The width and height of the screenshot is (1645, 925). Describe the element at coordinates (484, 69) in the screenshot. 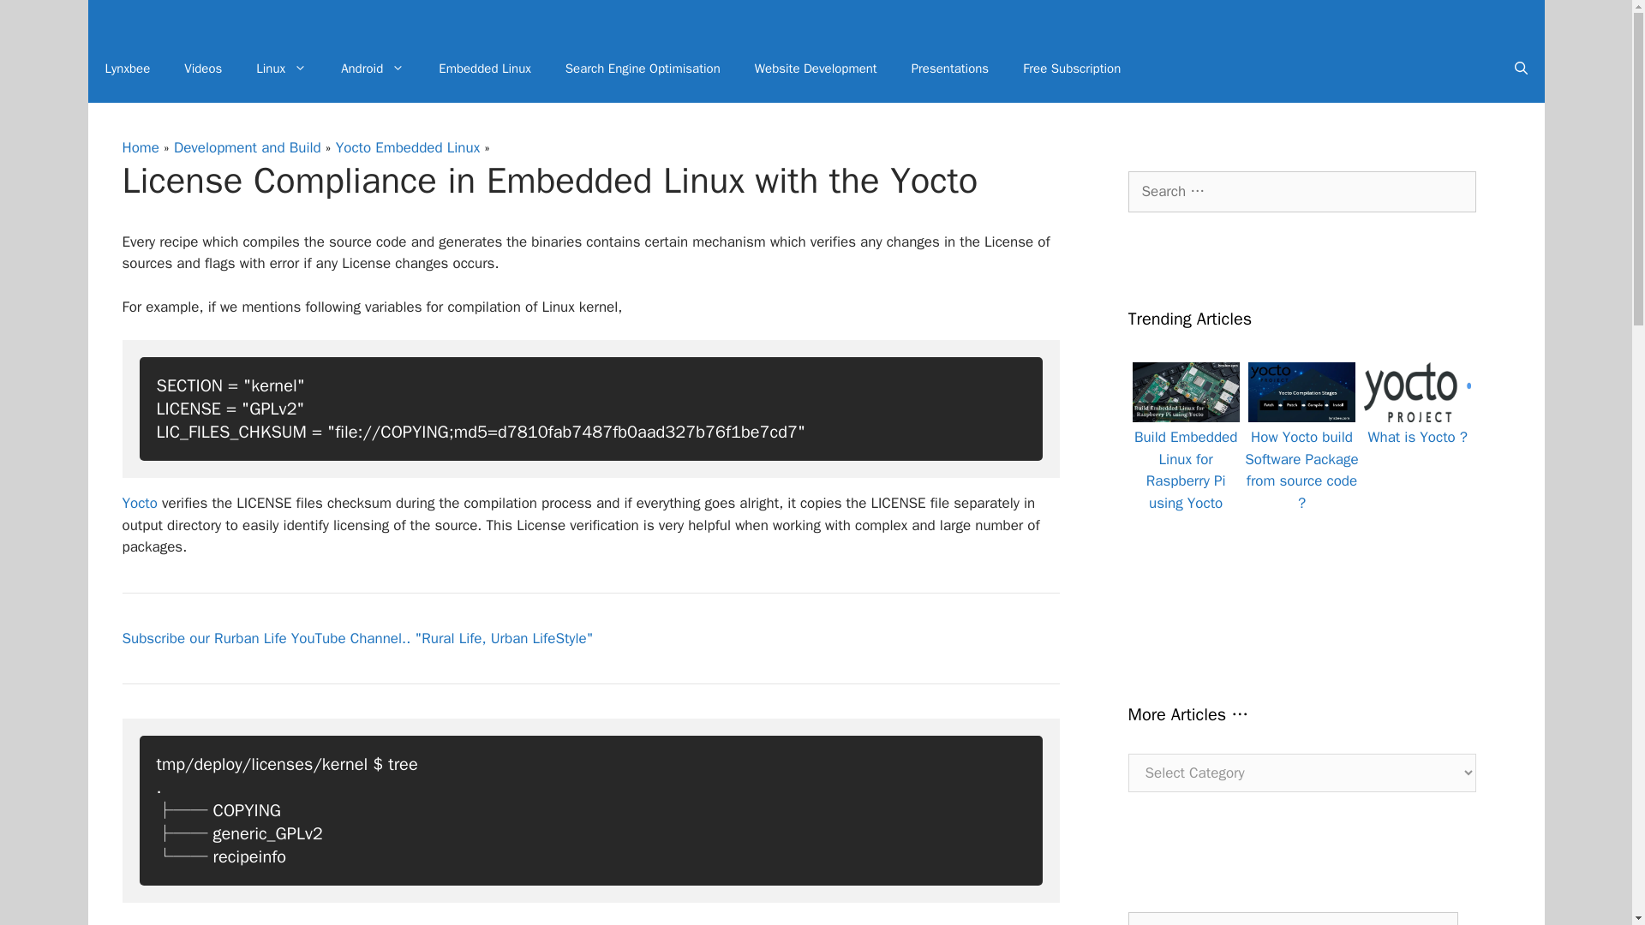

I see `Embedded Linux` at that location.